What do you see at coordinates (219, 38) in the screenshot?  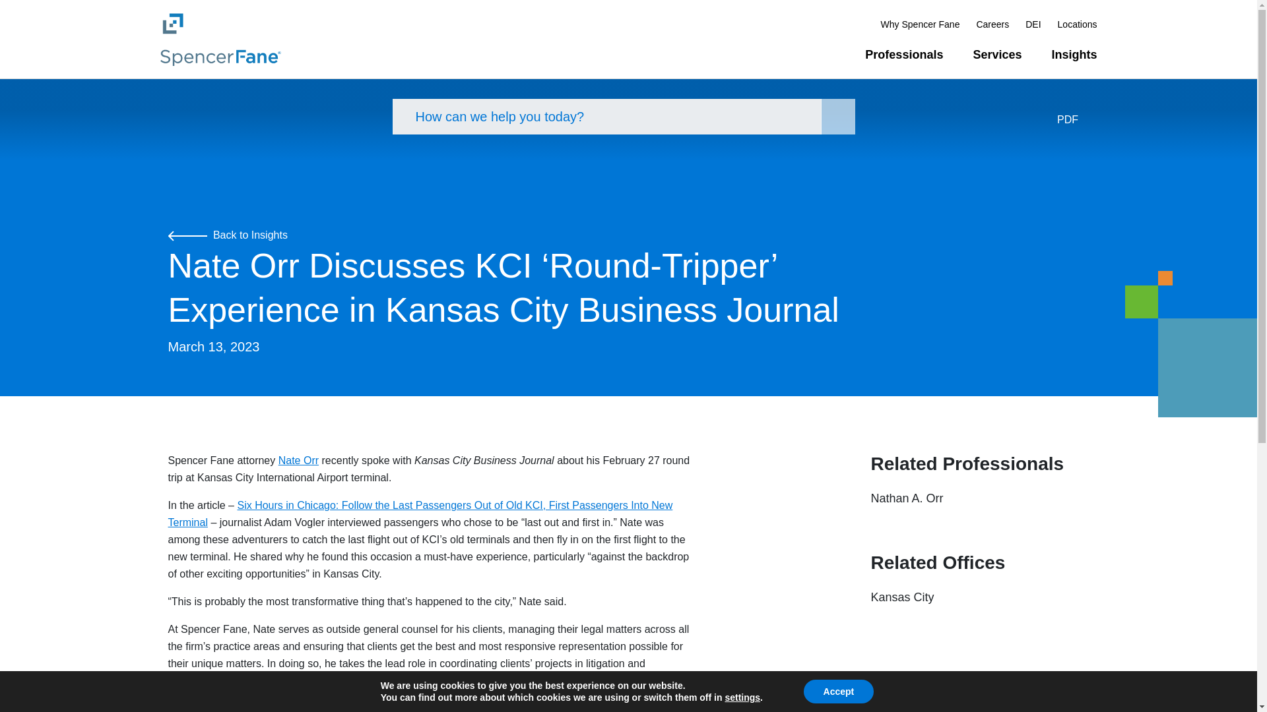 I see `Spencer Fane` at bounding box center [219, 38].